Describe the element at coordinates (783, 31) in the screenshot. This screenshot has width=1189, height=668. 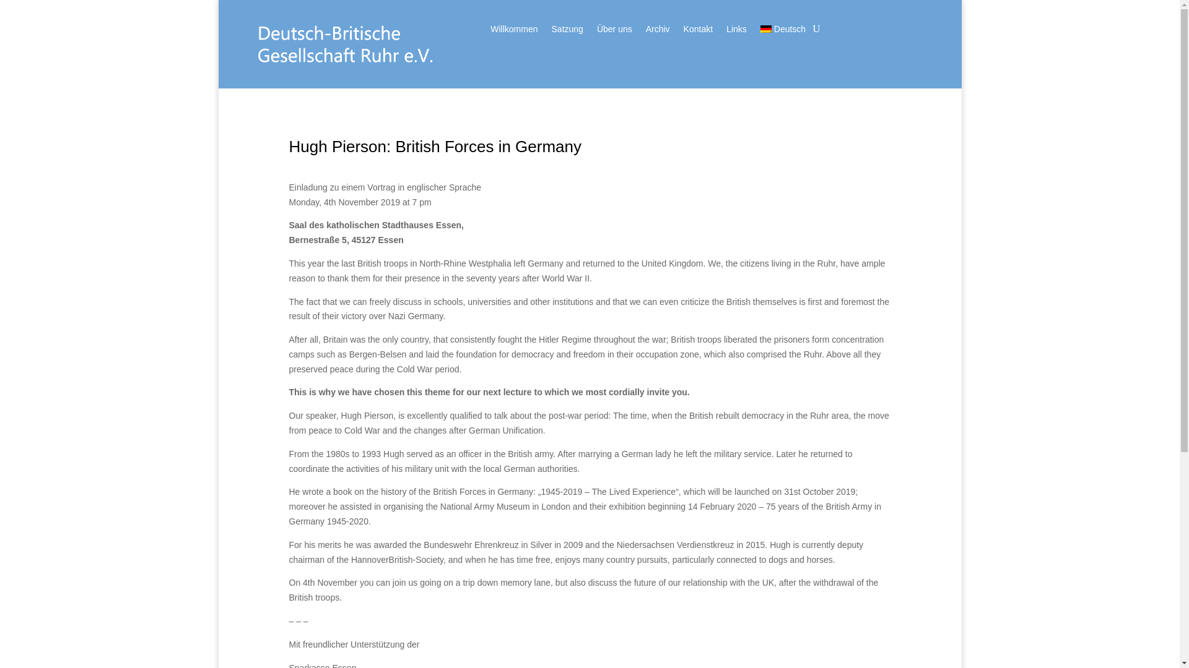
I see `Deutsch` at that location.